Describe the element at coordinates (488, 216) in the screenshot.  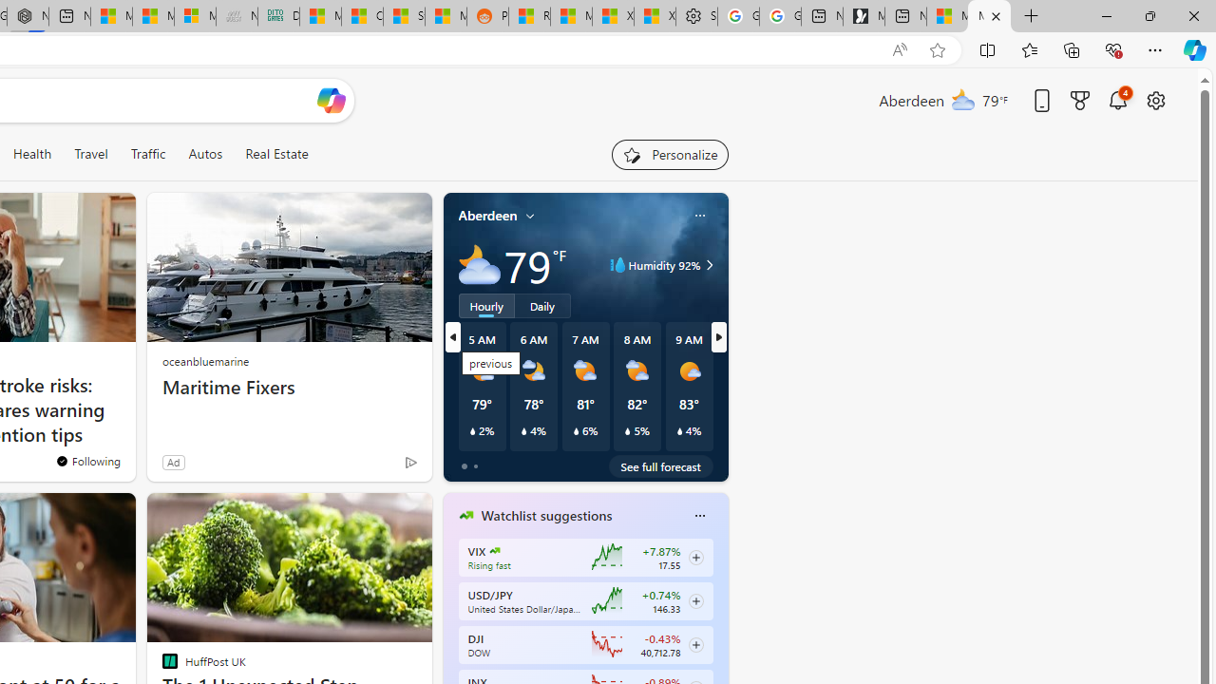
I see `Aberdeen` at that location.